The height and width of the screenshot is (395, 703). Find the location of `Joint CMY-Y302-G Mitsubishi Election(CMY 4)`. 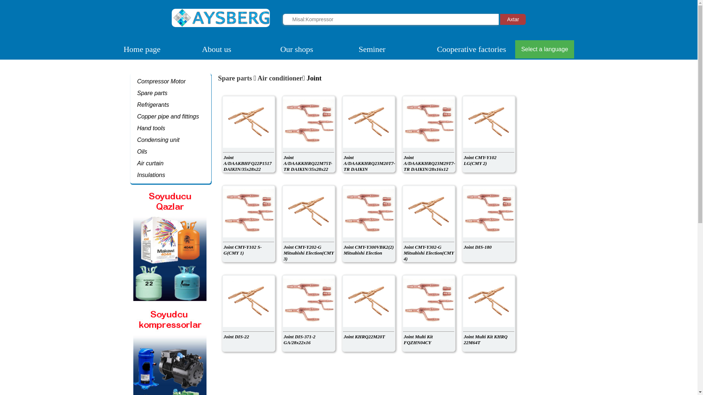

Joint CMY-Y302-G Mitsubishi Election(CMY 4) is located at coordinates (428, 224).